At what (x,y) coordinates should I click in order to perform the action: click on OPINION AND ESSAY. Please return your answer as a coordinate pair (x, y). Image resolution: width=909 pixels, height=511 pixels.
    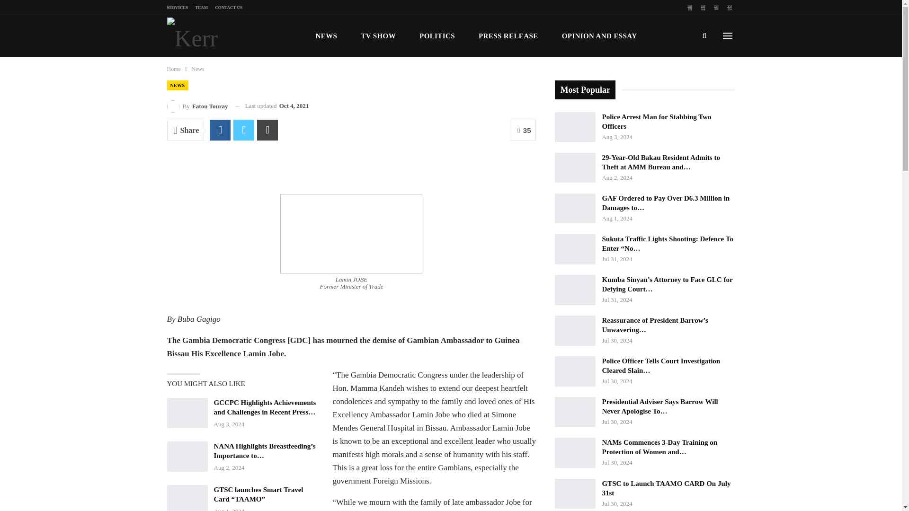
    Looking at the image, I should click on (599, 36).